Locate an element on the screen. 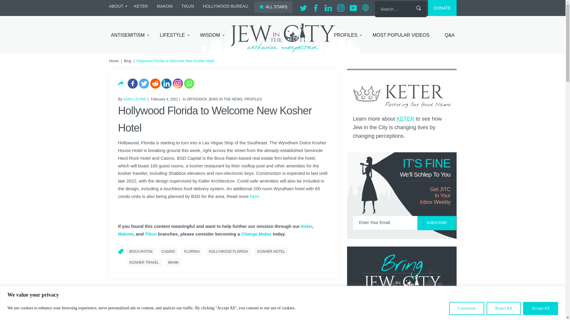  ANTISEMITISM is located at coordinates (130, 35).